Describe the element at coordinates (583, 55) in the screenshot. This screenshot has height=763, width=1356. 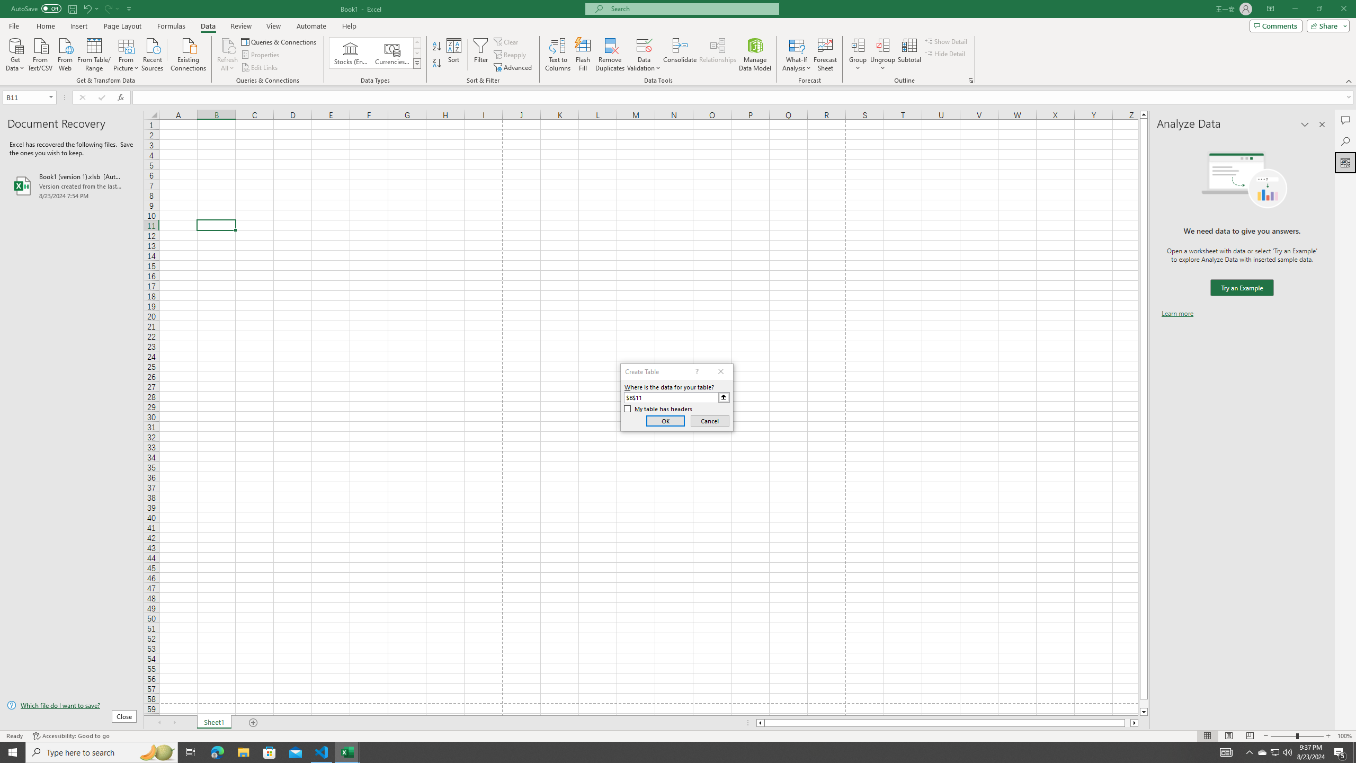
I see `Flash Fill` at that location.